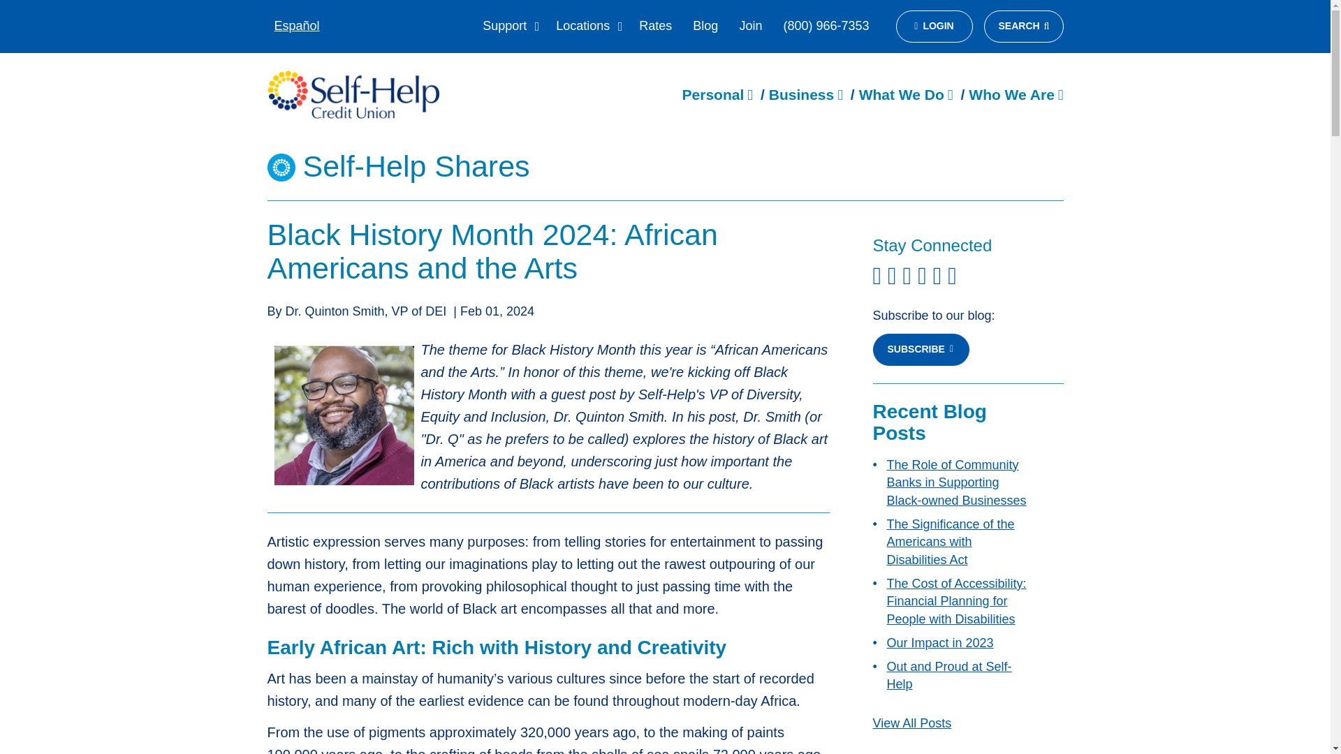 Image resolution: width=1341 pixels, height=754 pixels. I want to click on LOGIN, so click(934, 27).